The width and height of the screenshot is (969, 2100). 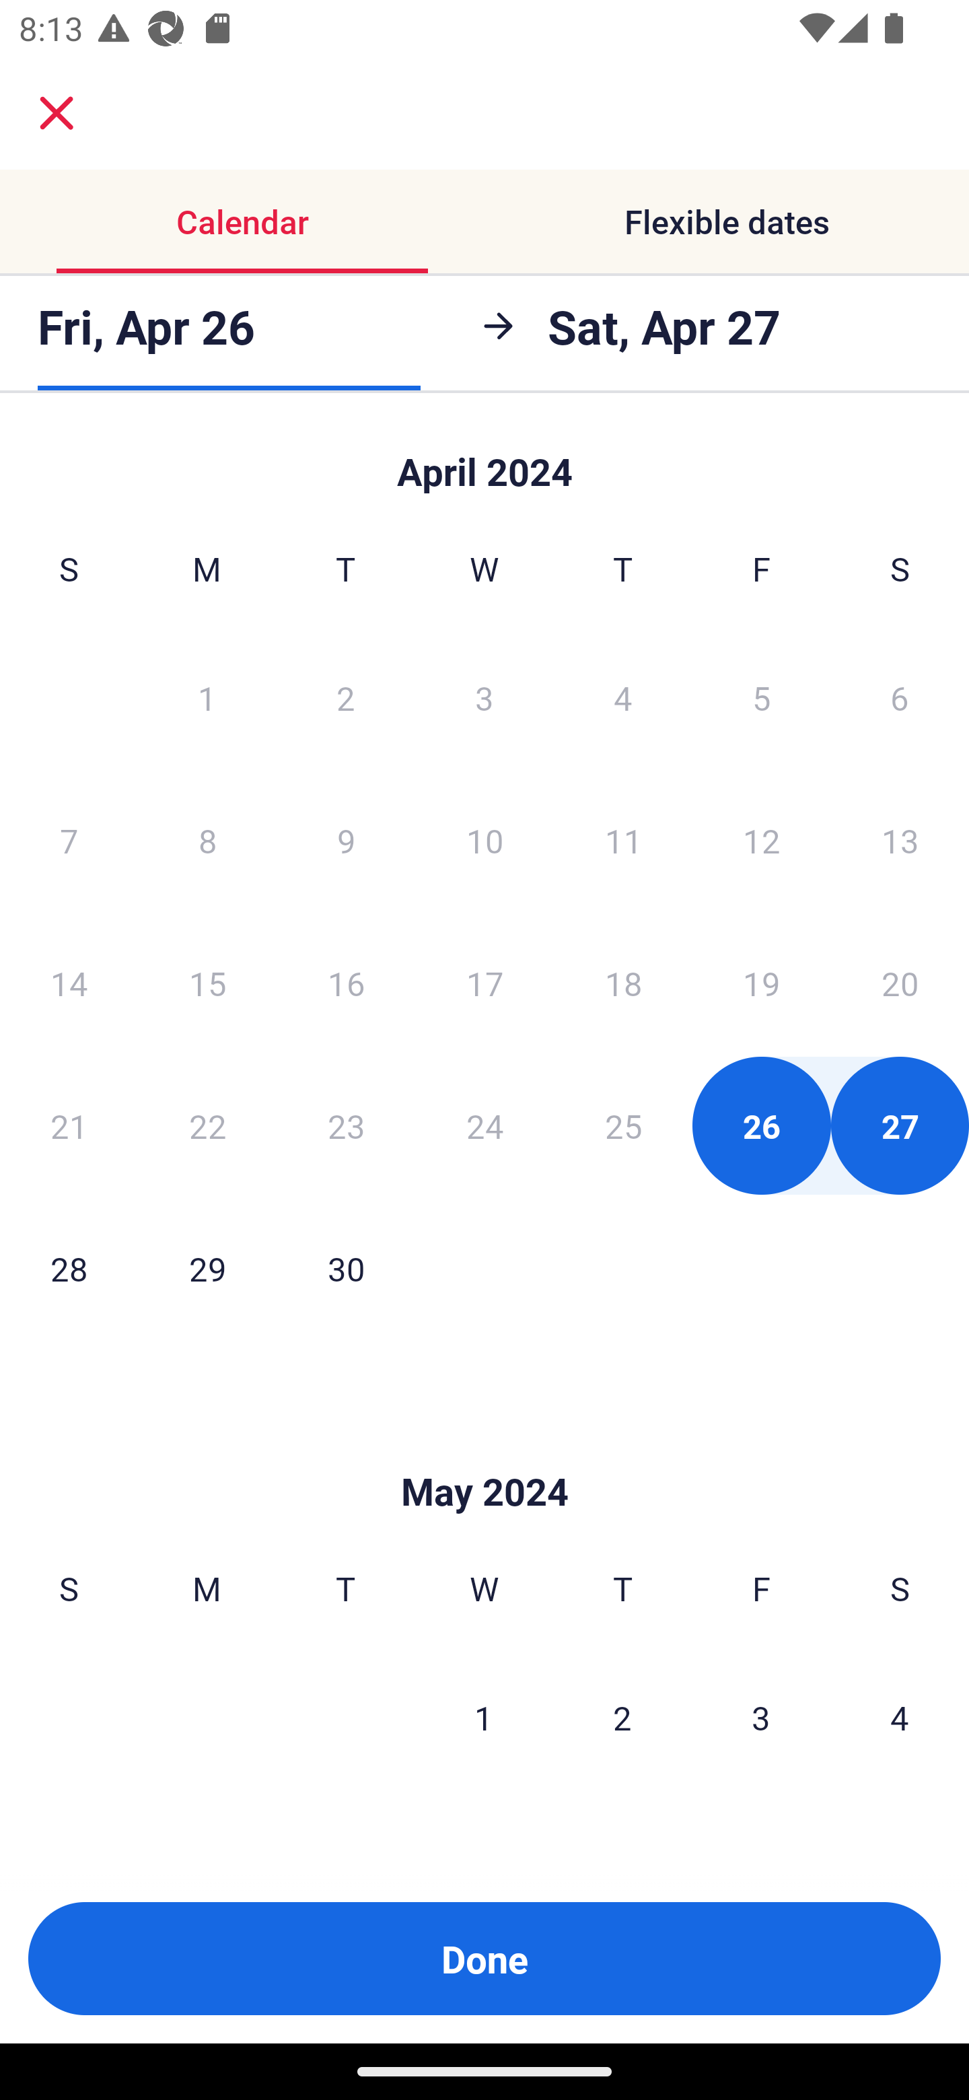 What do you see at coordinates (346, 1268) in the screenshot?
I see `30 Tuesday, April 30, 2024` at bounding box center [346, 1268].